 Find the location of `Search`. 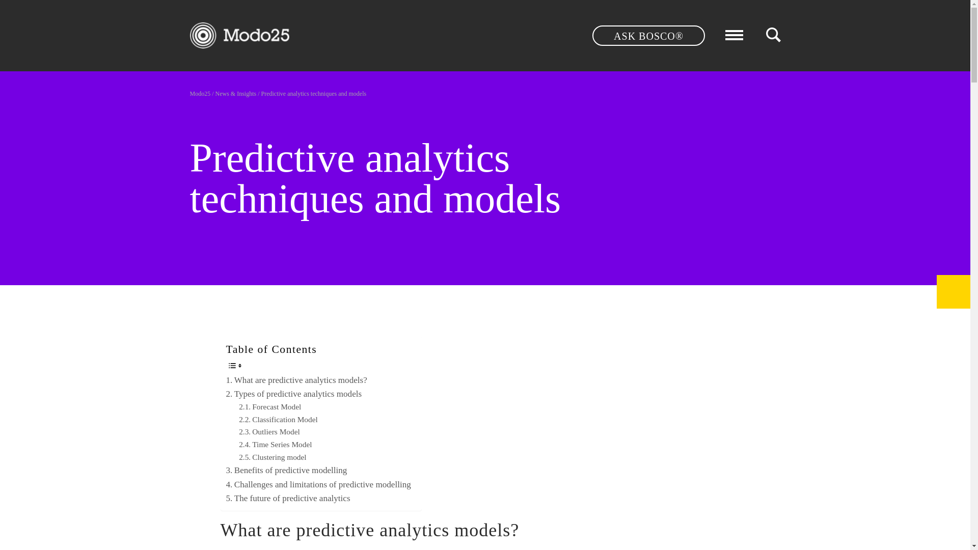

Search is located at coordinates (678, 31).